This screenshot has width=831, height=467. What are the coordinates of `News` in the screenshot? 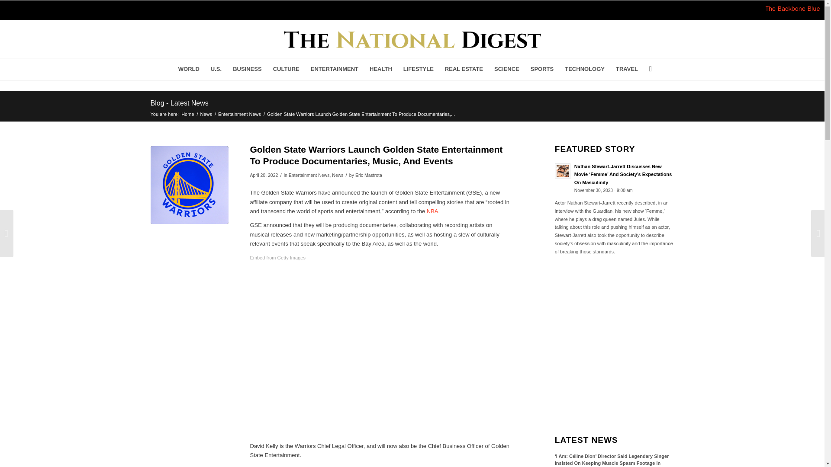 It's located at (337, 175).